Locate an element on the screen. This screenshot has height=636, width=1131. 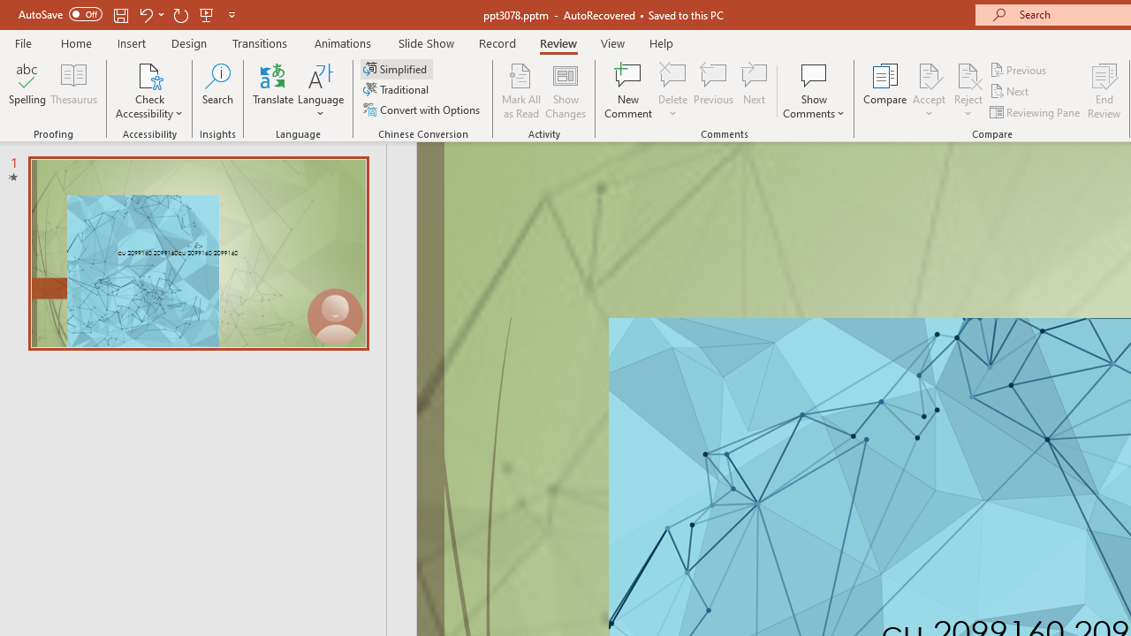
Language is located at coordinates (321, 90).